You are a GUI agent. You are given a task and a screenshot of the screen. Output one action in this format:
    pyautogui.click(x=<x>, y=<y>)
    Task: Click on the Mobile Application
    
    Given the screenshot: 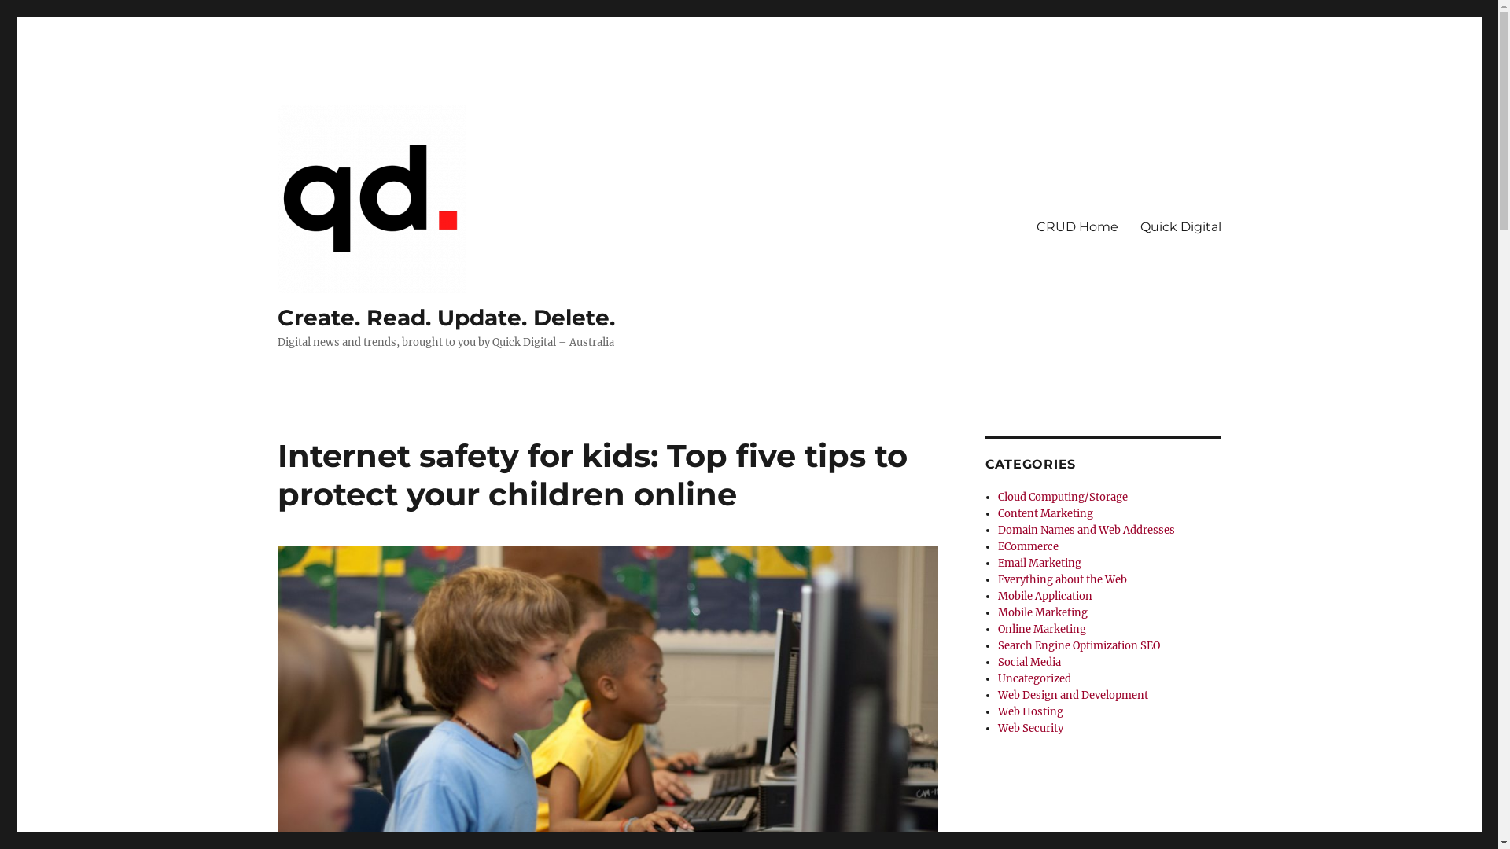 What is the action you would take?
    pyautogui.click(x=1045, y=596)
    